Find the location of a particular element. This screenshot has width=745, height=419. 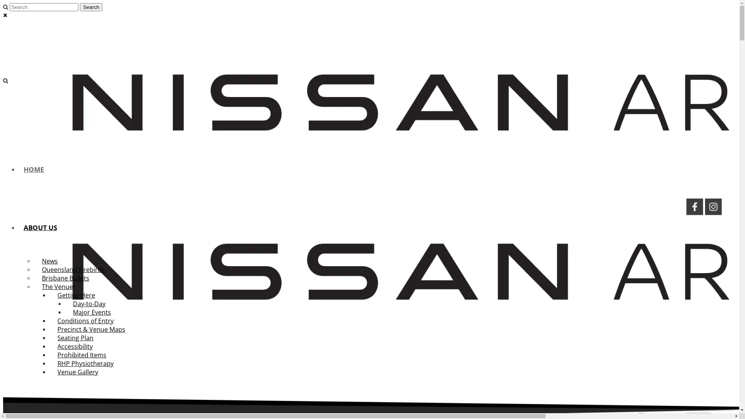

News is located at coordinates (50, 261).